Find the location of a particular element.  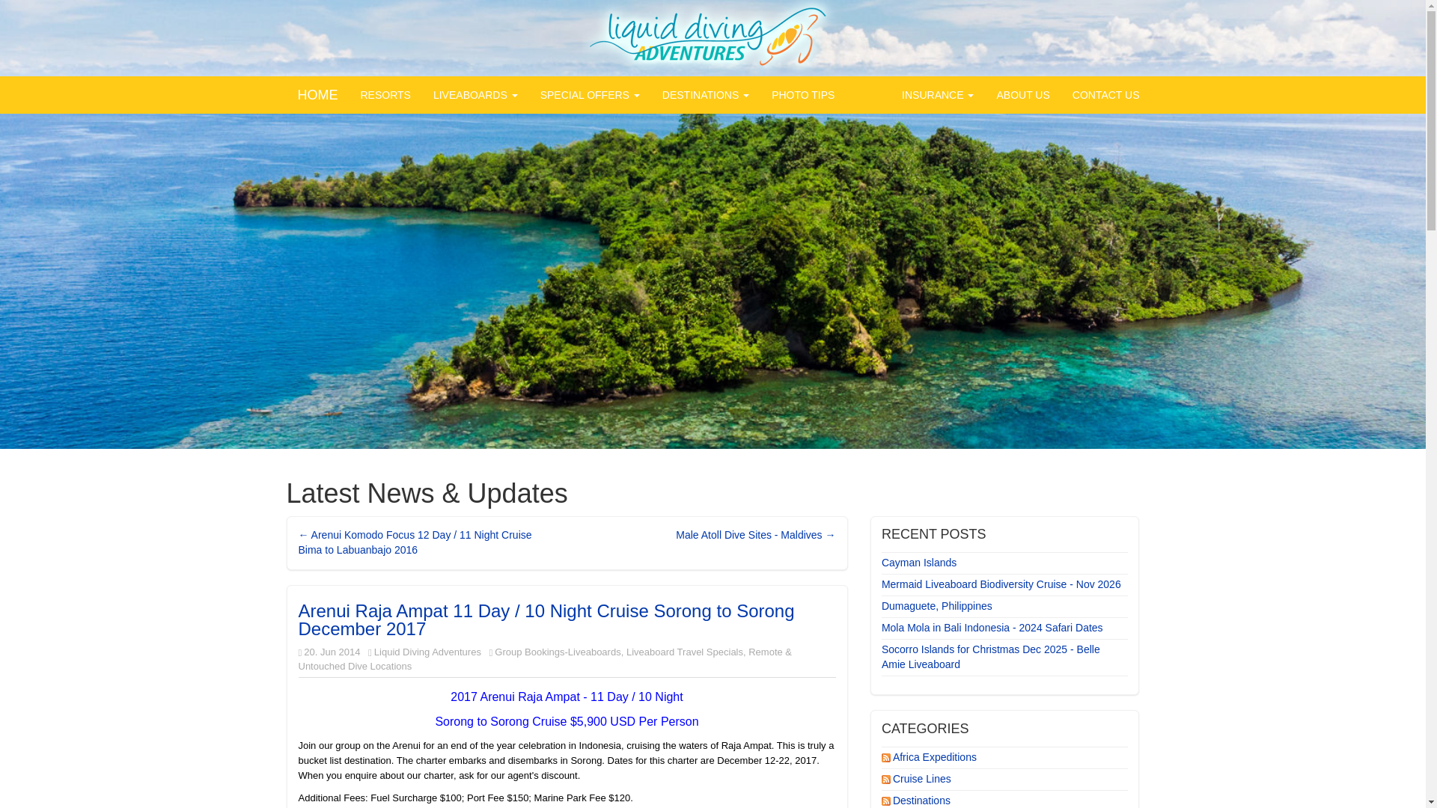

SPECIAL OFFERS is located at coordinates (590, 94).